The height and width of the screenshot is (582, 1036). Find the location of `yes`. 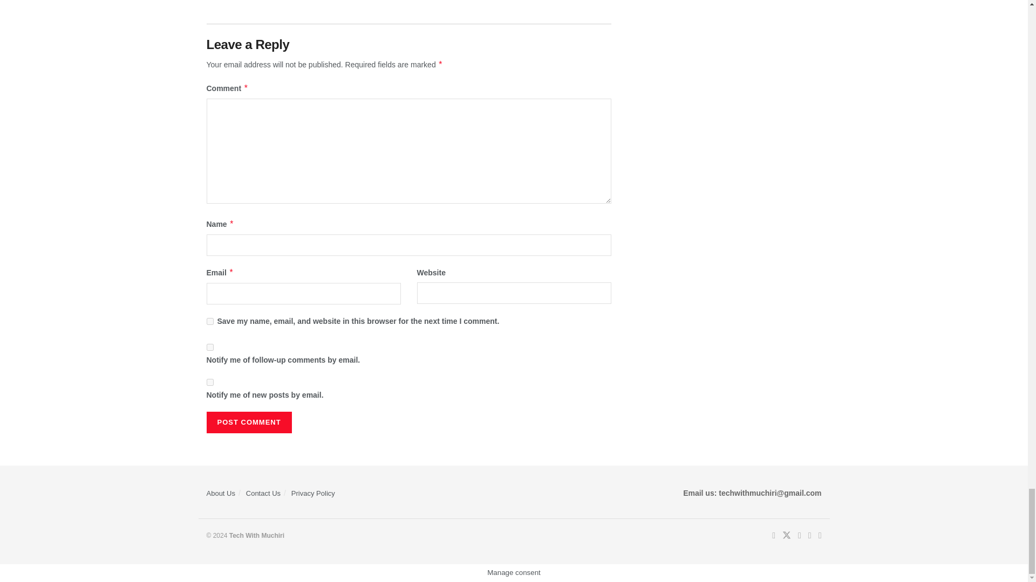

yes is located at coordinates (209, 321).